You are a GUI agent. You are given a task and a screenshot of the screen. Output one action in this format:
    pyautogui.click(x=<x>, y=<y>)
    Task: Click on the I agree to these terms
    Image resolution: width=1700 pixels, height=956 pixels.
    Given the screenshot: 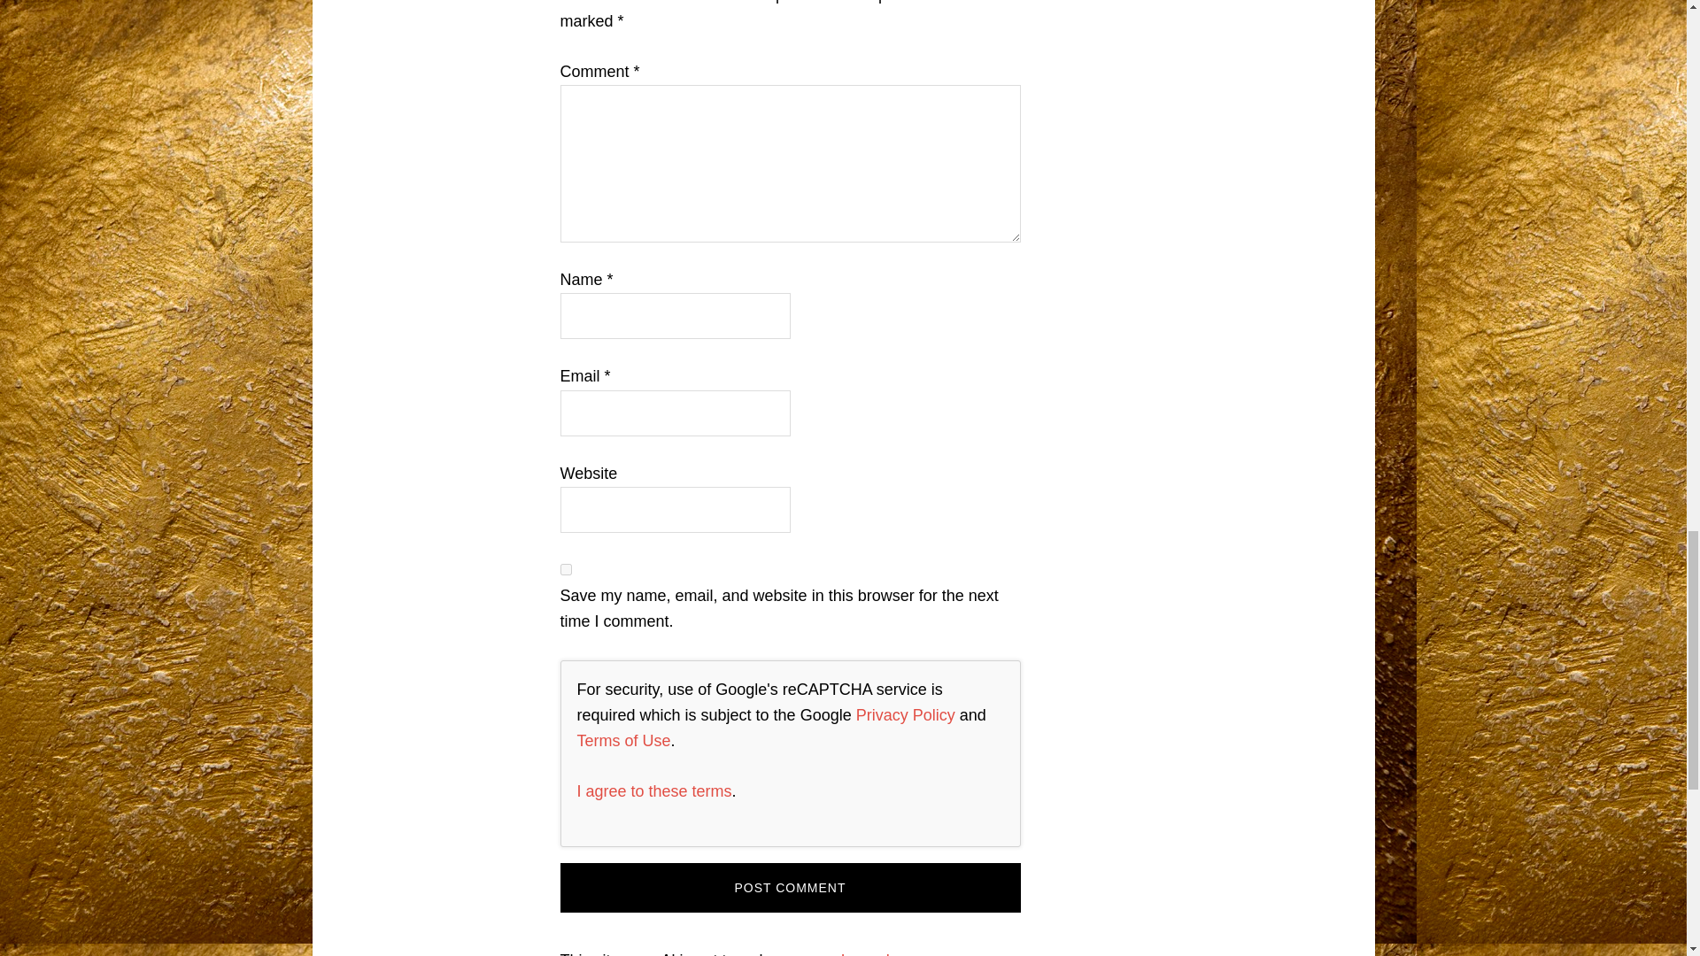 What is the action you would take?
    pyautogui.click(x=655, y=791)
    